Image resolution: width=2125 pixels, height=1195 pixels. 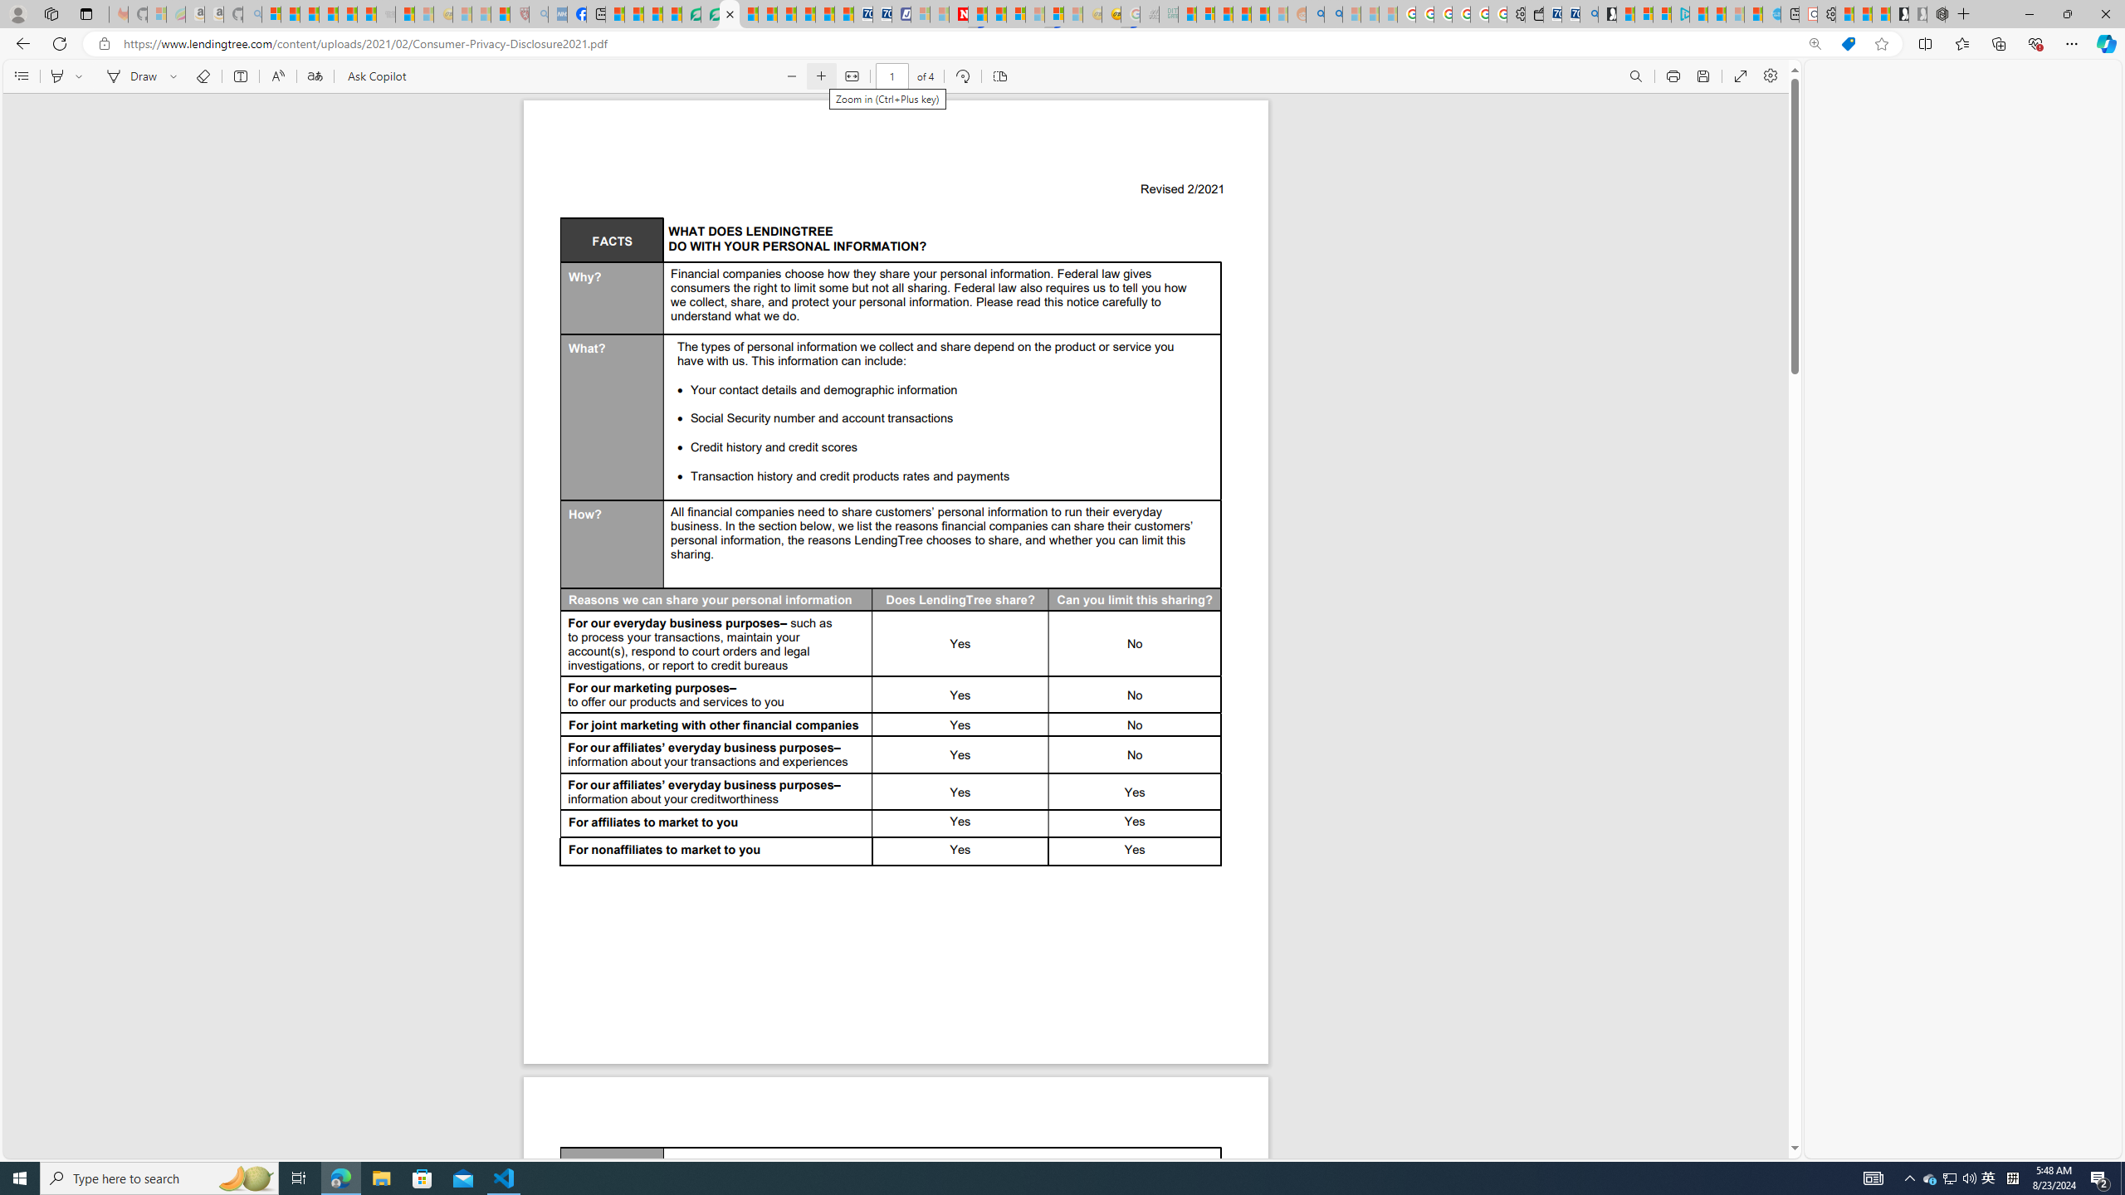 What do you see at coordinates (1261, 14) in the screenshot?
I see `Student Loan Update: Forgiveness Program Ends This Month` at bounding box center [1261, 14].